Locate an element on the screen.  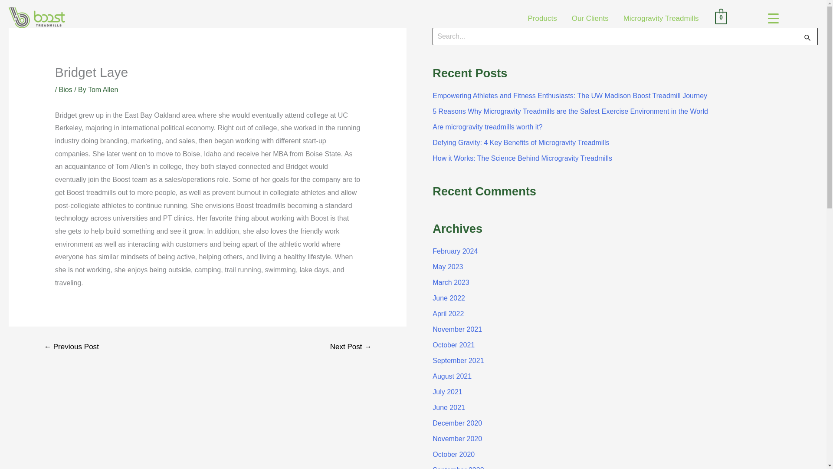
Microgravity Treadmills is located at coordinates (661, 14).